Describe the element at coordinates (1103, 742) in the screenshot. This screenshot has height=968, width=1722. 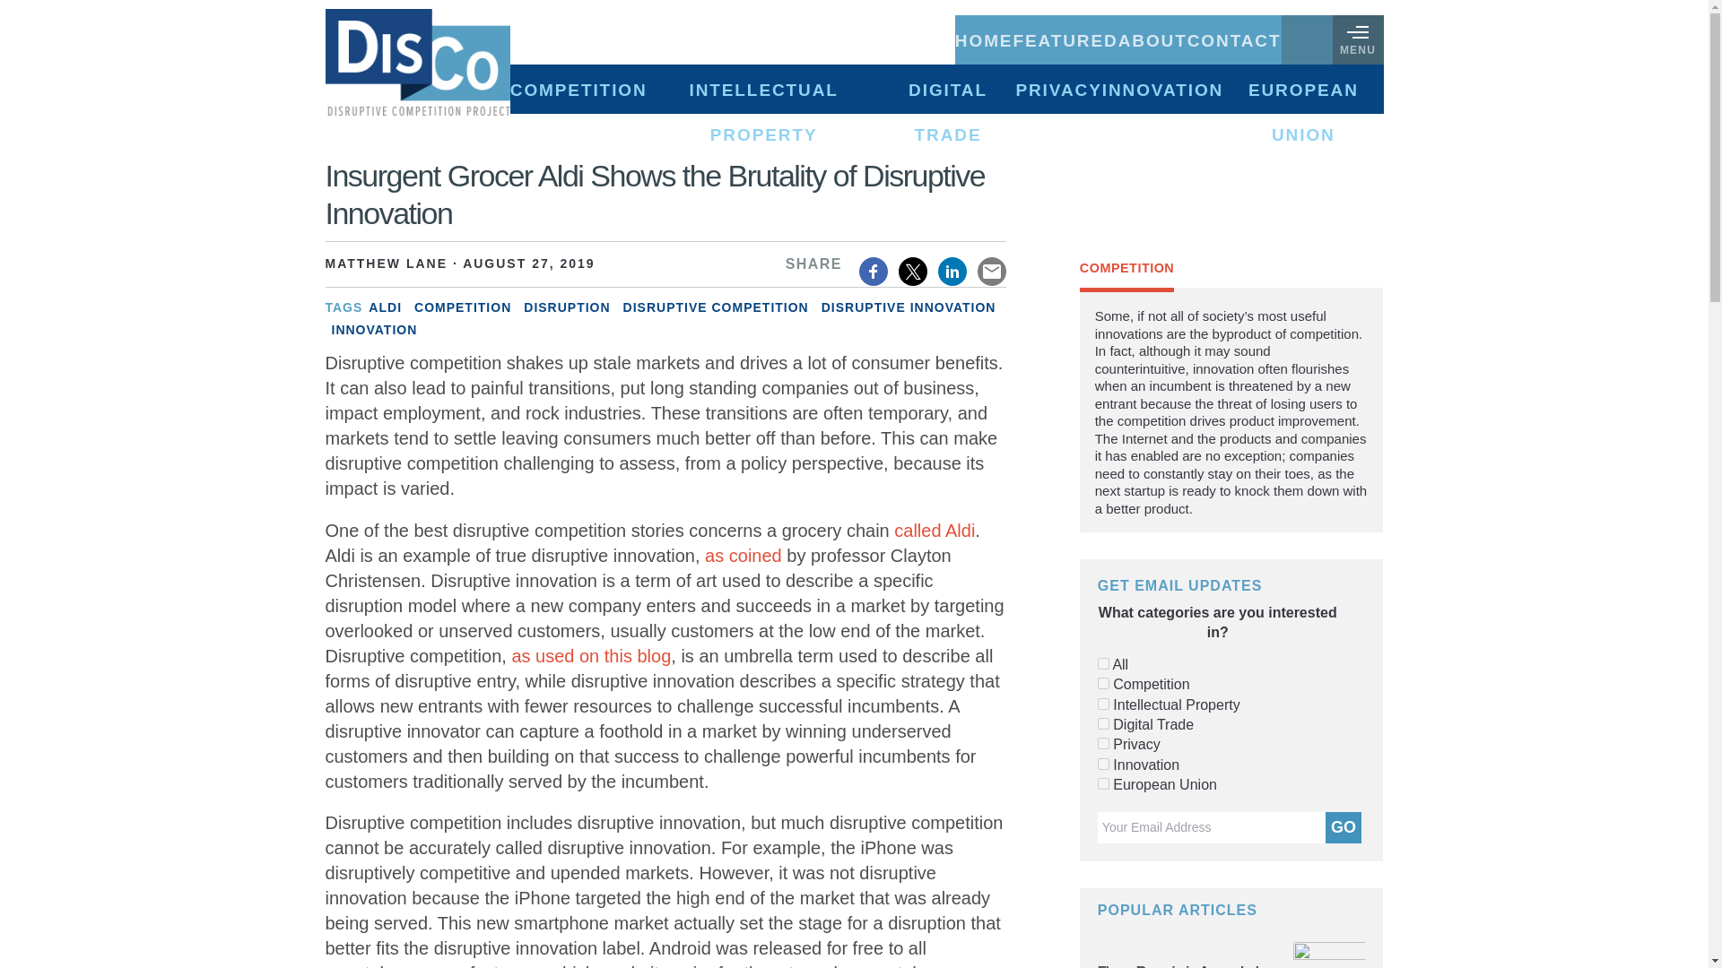
I see `0fe90f44a7` at that location.